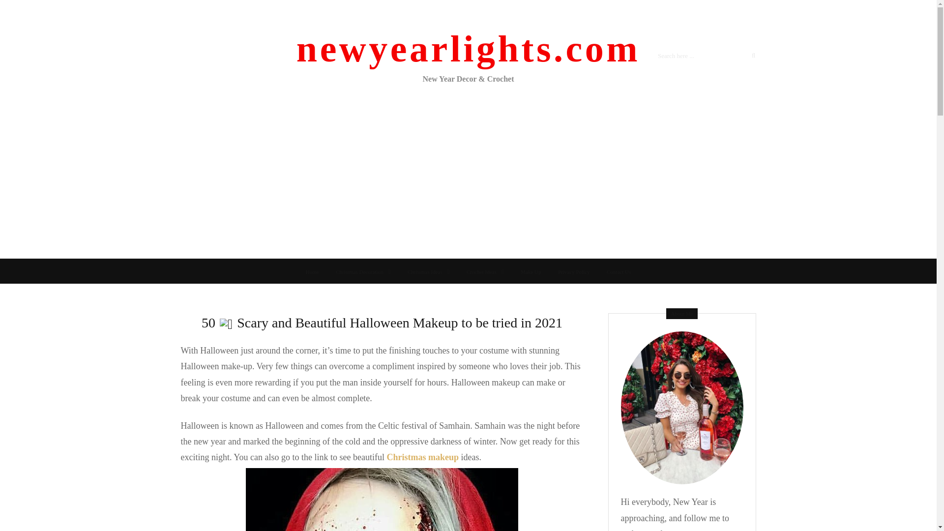  I want to click on Make Up, so click(531, 271).